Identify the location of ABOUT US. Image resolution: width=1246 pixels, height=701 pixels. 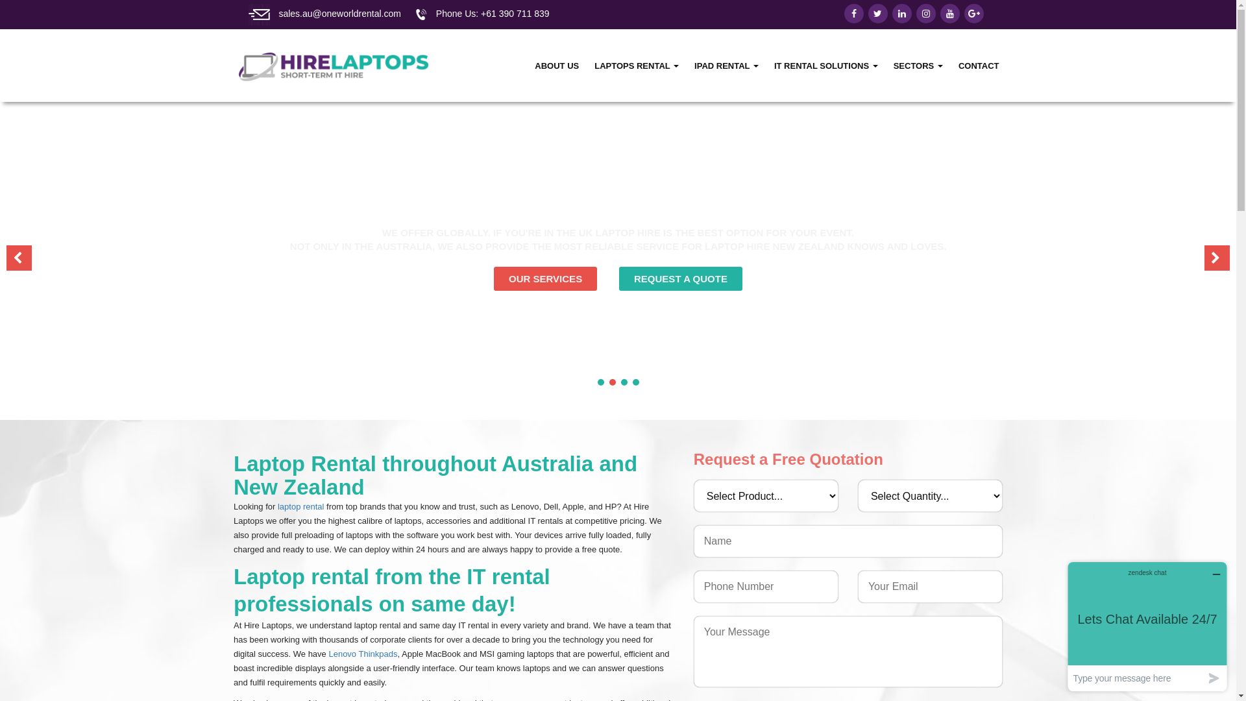
(557, 66).